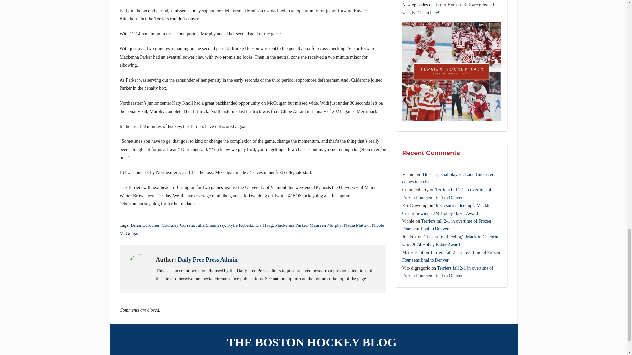 This screenshot has width=632, height=355. What do you see at coordinates (210, 225) in the screenshot?
I see `Julia Shaunessy` at bounding box center [210, 225].